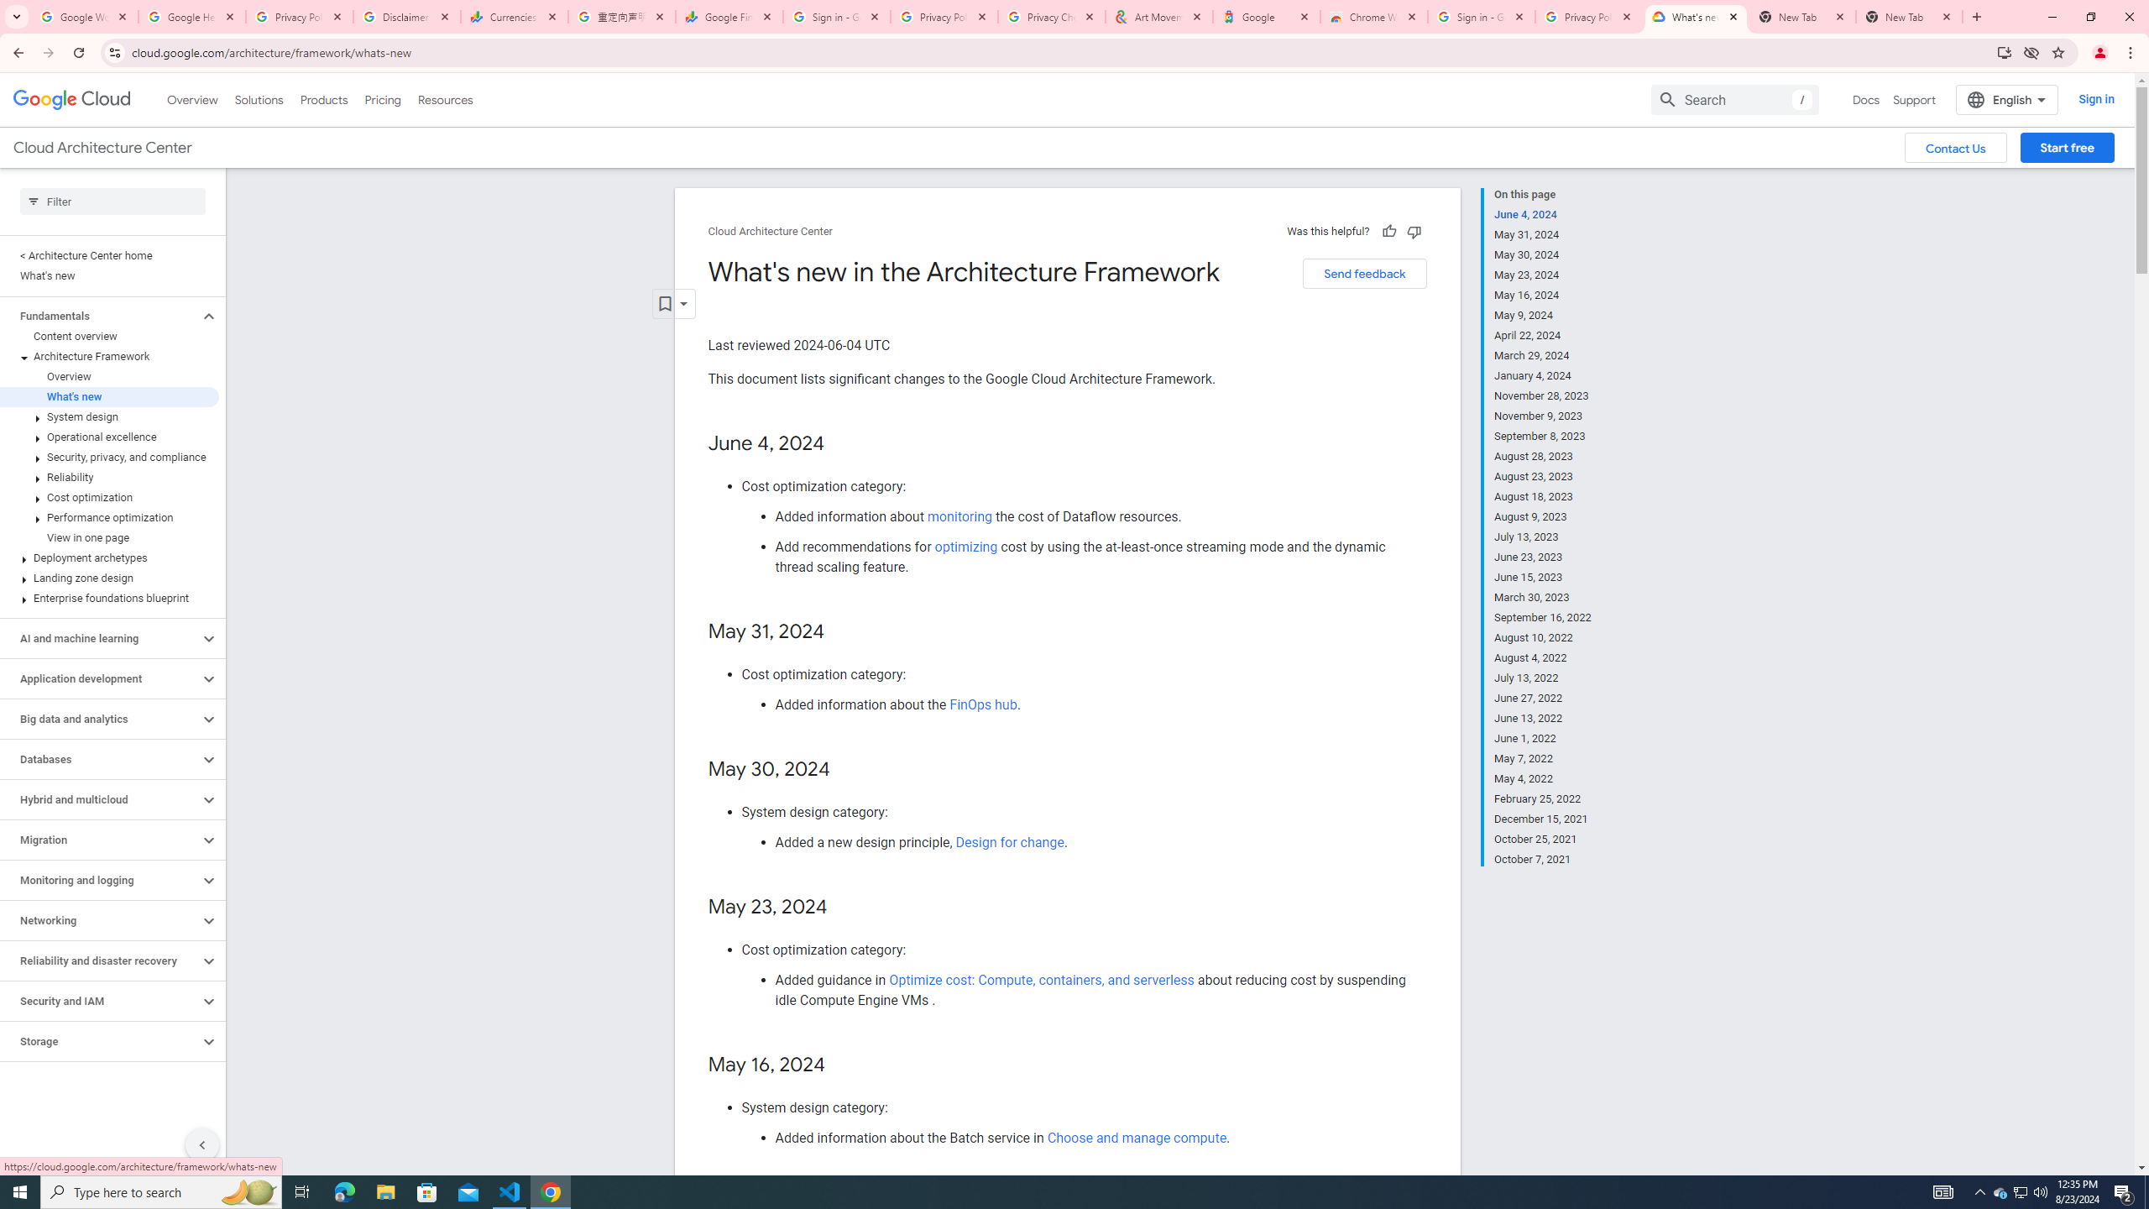 This screenshot has height=1209, width=2149. What do you see at coordinates (109, 255) in the screenshot?
I see `< Architecture Center home` at bounding box center [109, 255].